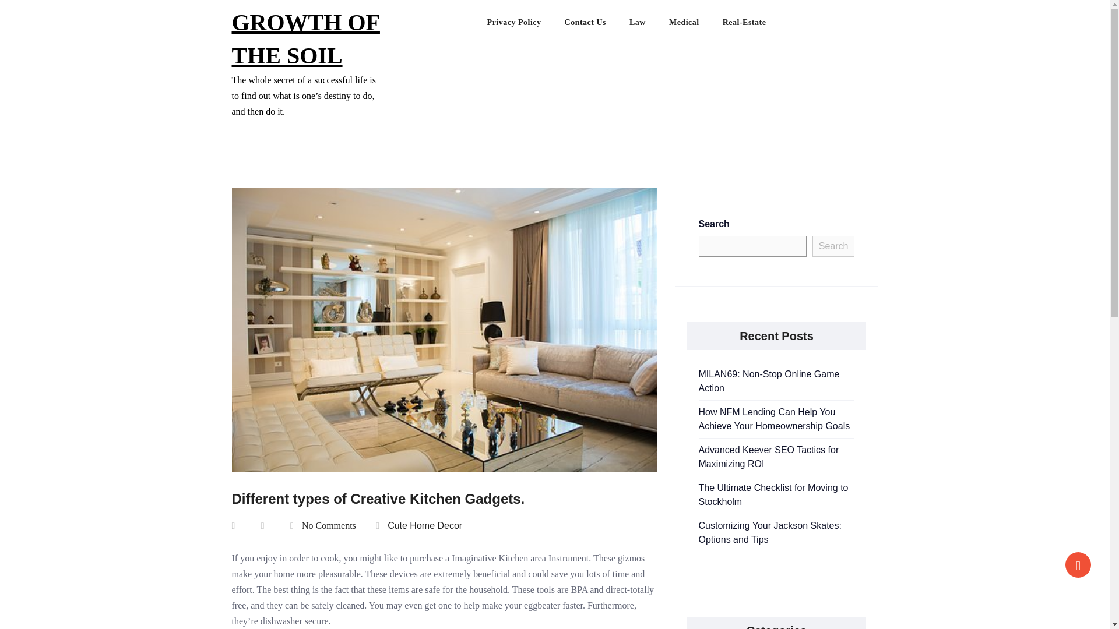 This screenshot has width=1119, height=629. What do you see at coordinates (769, 532) in the screenshot?
I see `Customizing Your Jackson Skates: Options and Tips` at bounding box center [769, 532].